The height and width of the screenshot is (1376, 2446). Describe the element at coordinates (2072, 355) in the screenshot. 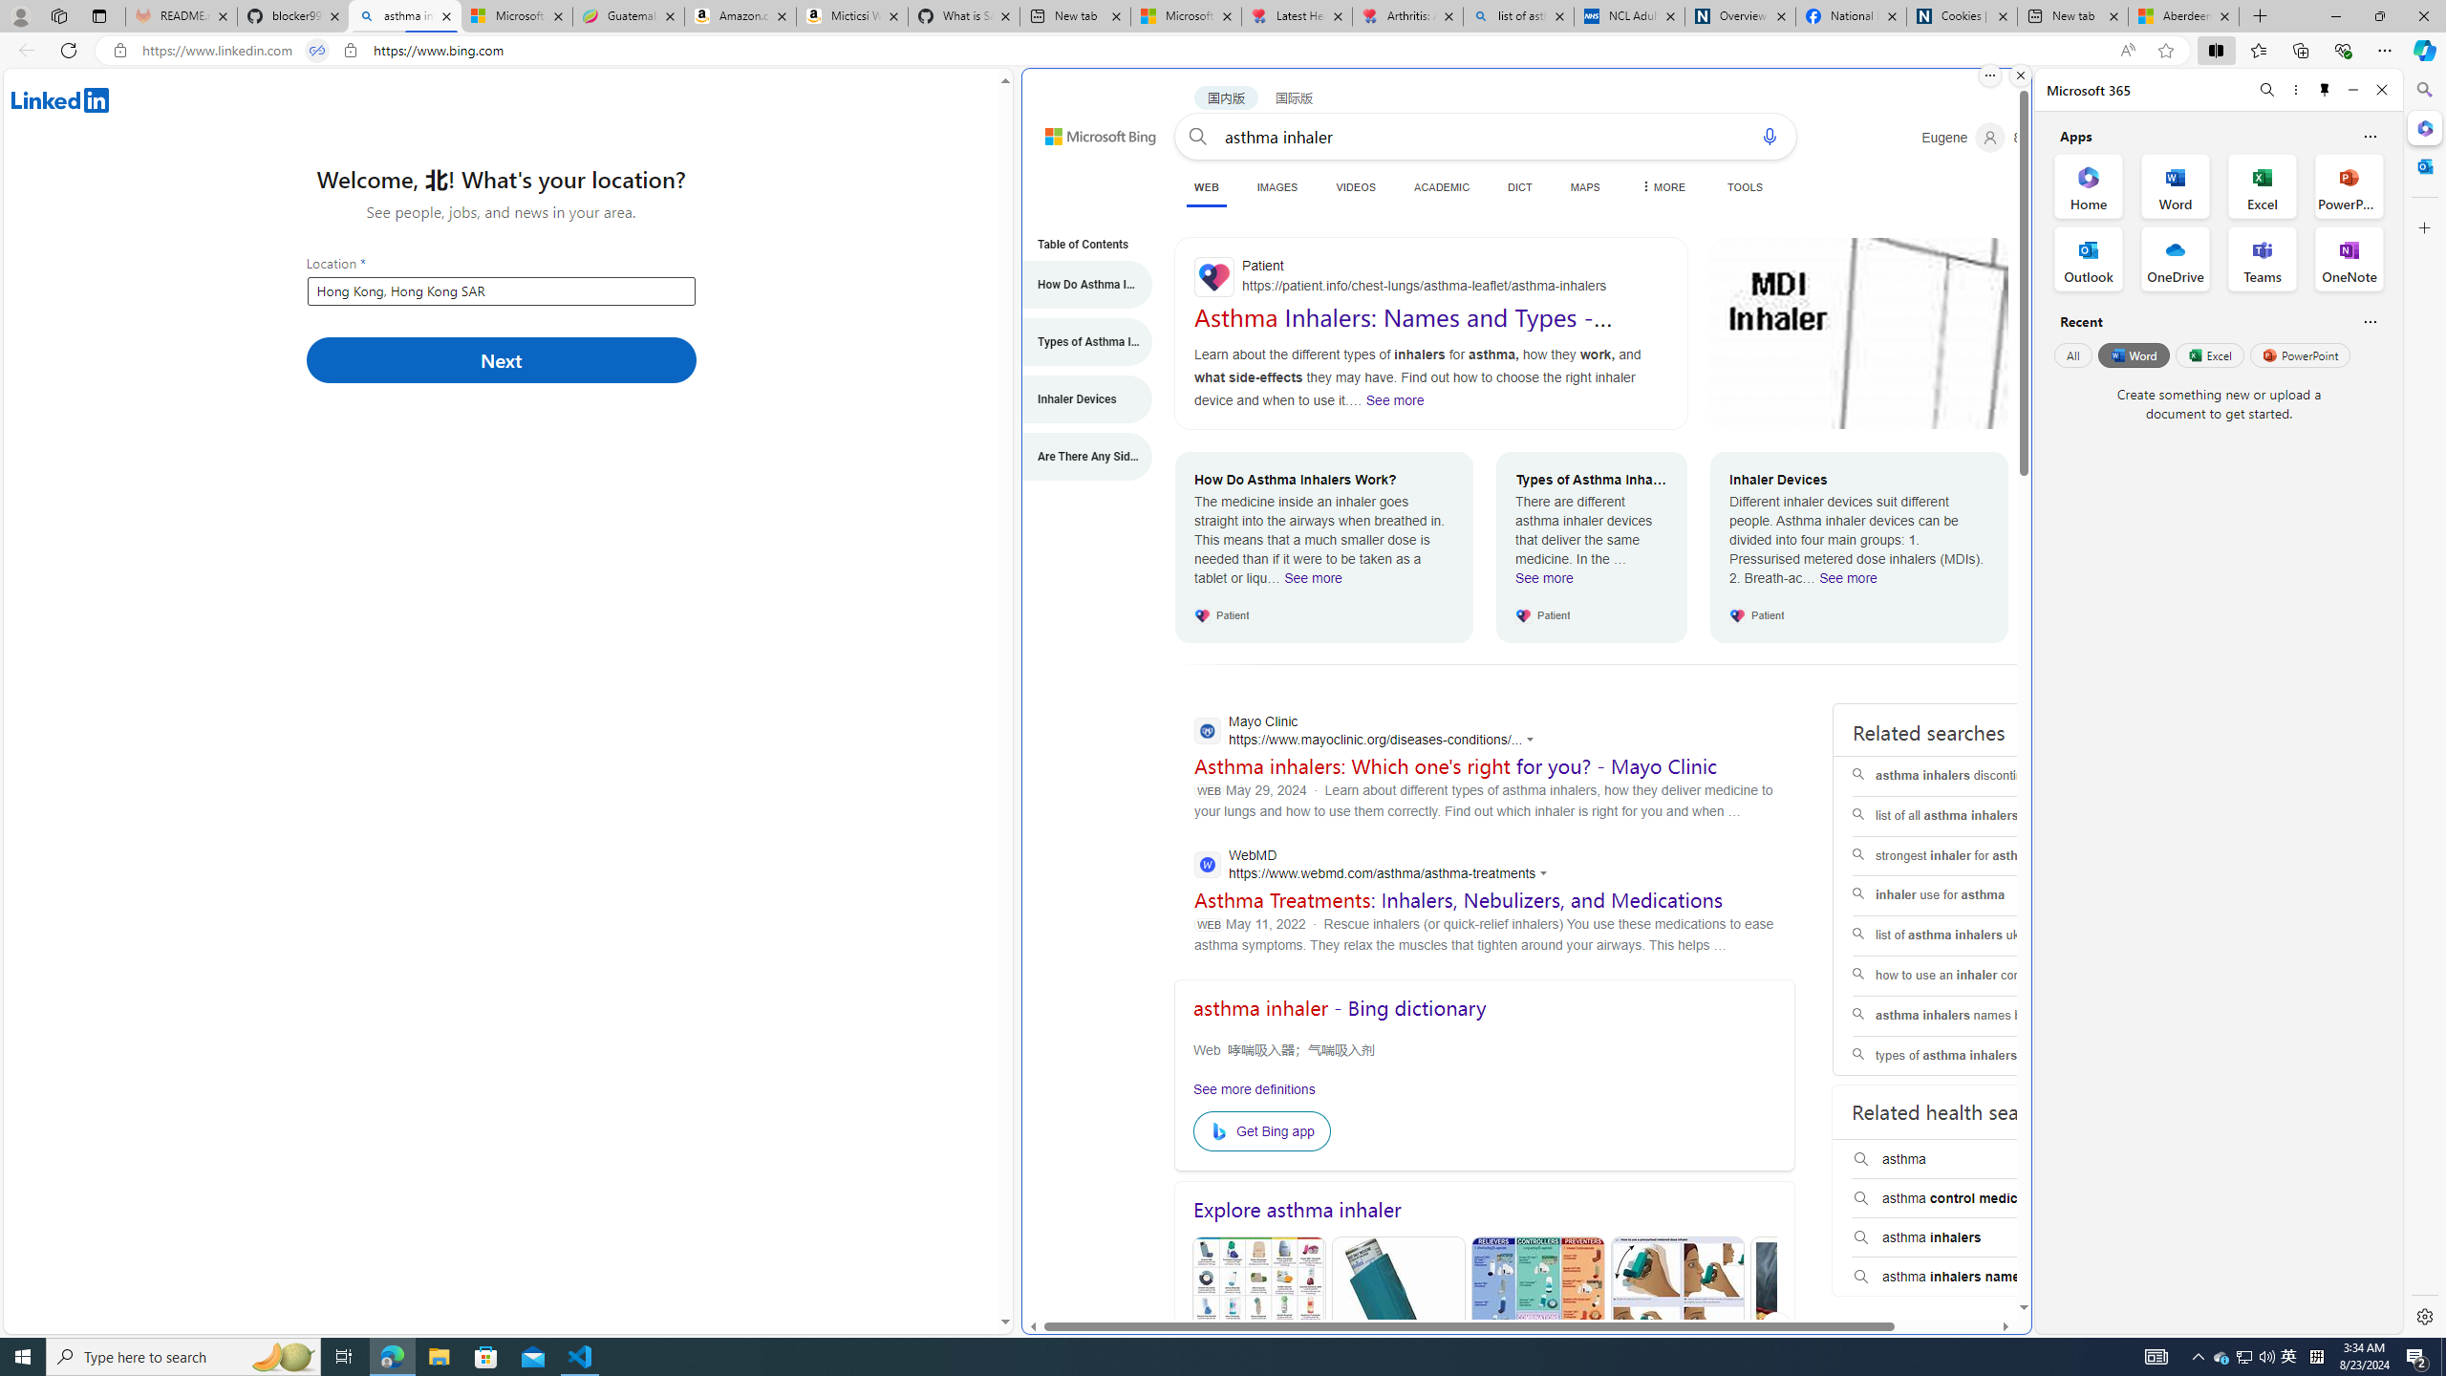

I see `All` at that location.